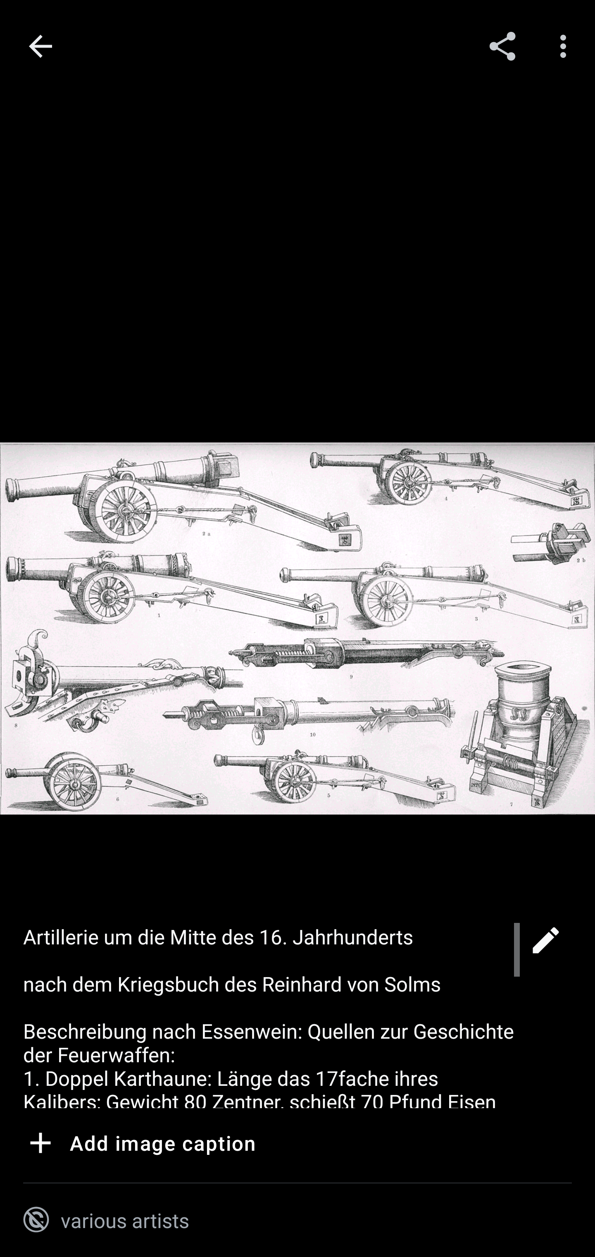 The image size is (595, 1257). What do you see at coordinates (140, 1145) in the screenshot?
I see `Add image caption` at bounding box center [140, 1145].